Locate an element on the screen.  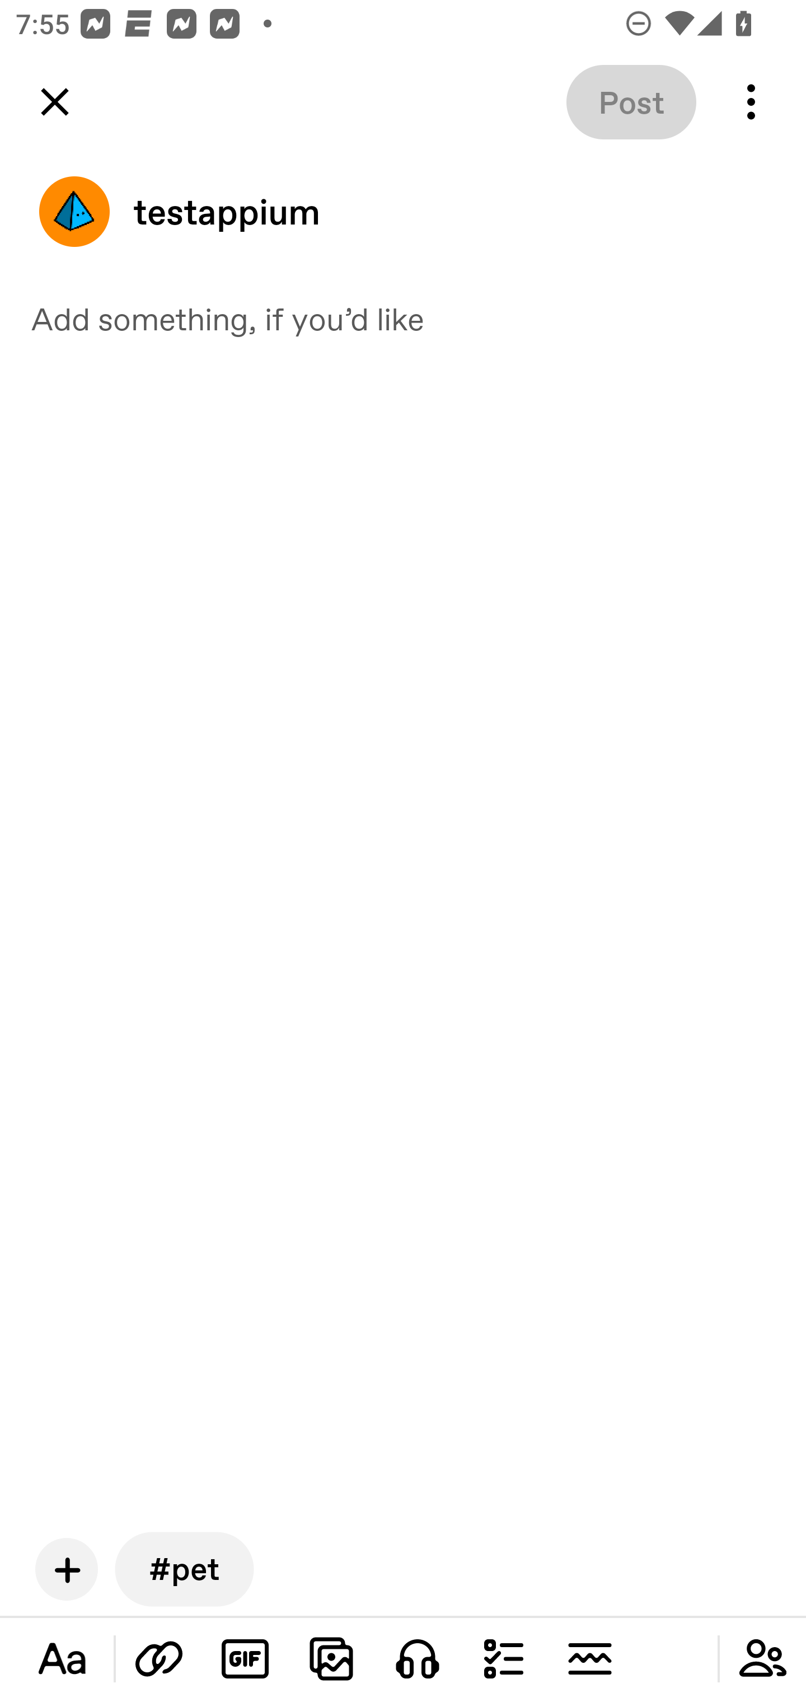
Add community label for post is located at coordinates (762, 1658).